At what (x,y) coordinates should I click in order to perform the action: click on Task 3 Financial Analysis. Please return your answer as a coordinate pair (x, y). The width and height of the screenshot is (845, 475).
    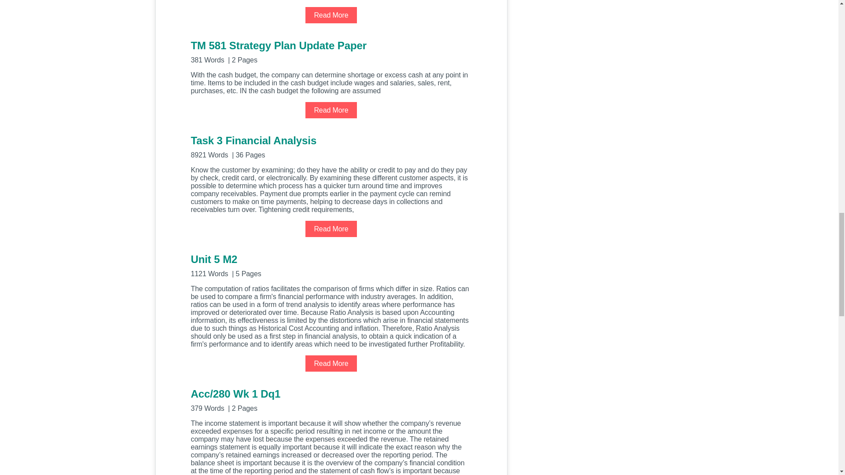
    Looking at the image, I should click on (331, 146).